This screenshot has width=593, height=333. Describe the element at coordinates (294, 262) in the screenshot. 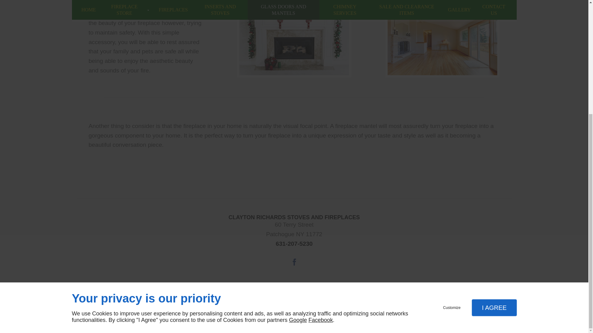

I see `Facebook` at that location.